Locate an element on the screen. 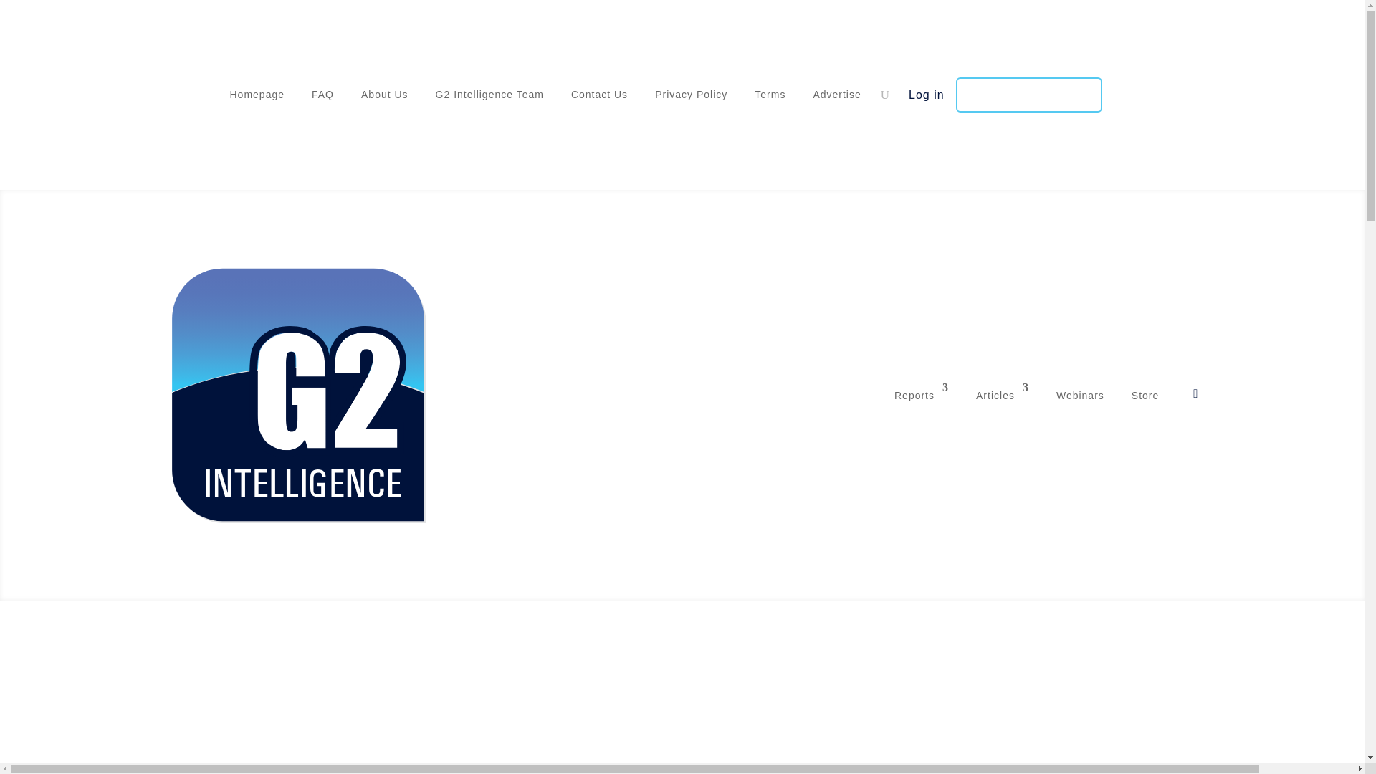 This screenshot has height=774, width=1376. Follow on LinkedIn is located at coordinates (206, 92).